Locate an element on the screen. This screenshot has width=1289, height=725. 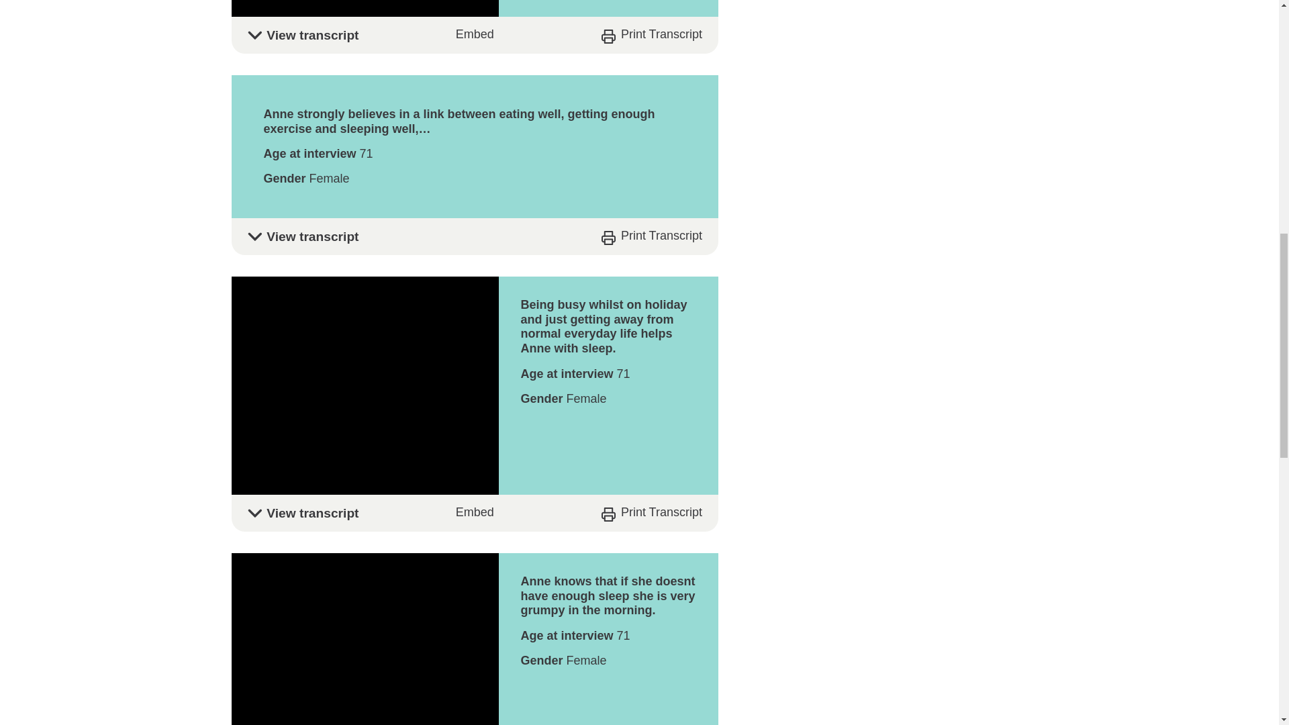
Print Transcript is located at coordinates (652, 512).